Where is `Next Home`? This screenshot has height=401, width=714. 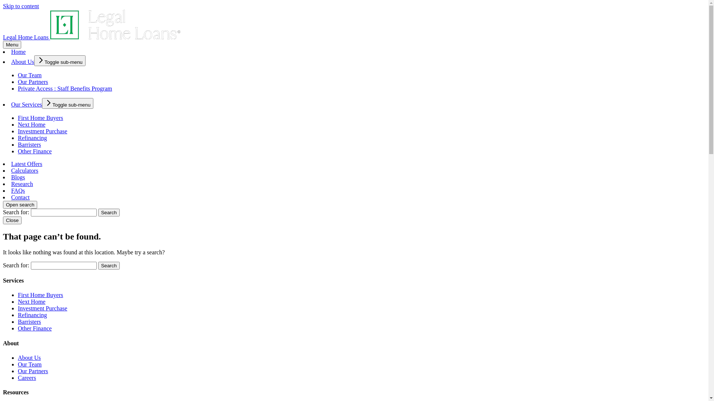 Next Home is located at coordinates (32, 125).